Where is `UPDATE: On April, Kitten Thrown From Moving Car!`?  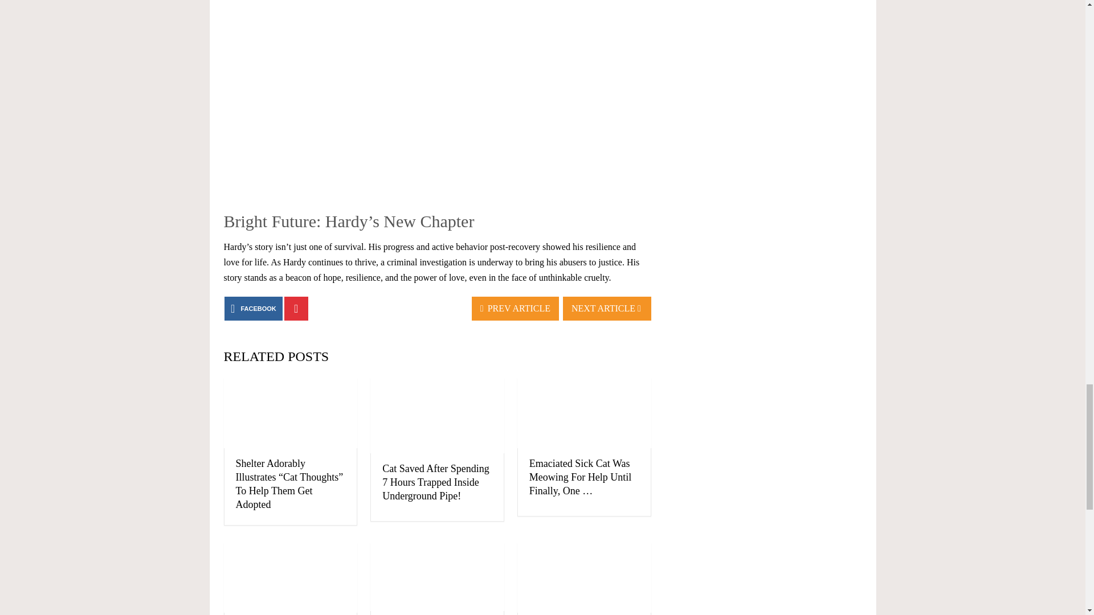
UPDATE: On April, Kitten Thrown From Moving Car! is located at coordinates (584, 577).